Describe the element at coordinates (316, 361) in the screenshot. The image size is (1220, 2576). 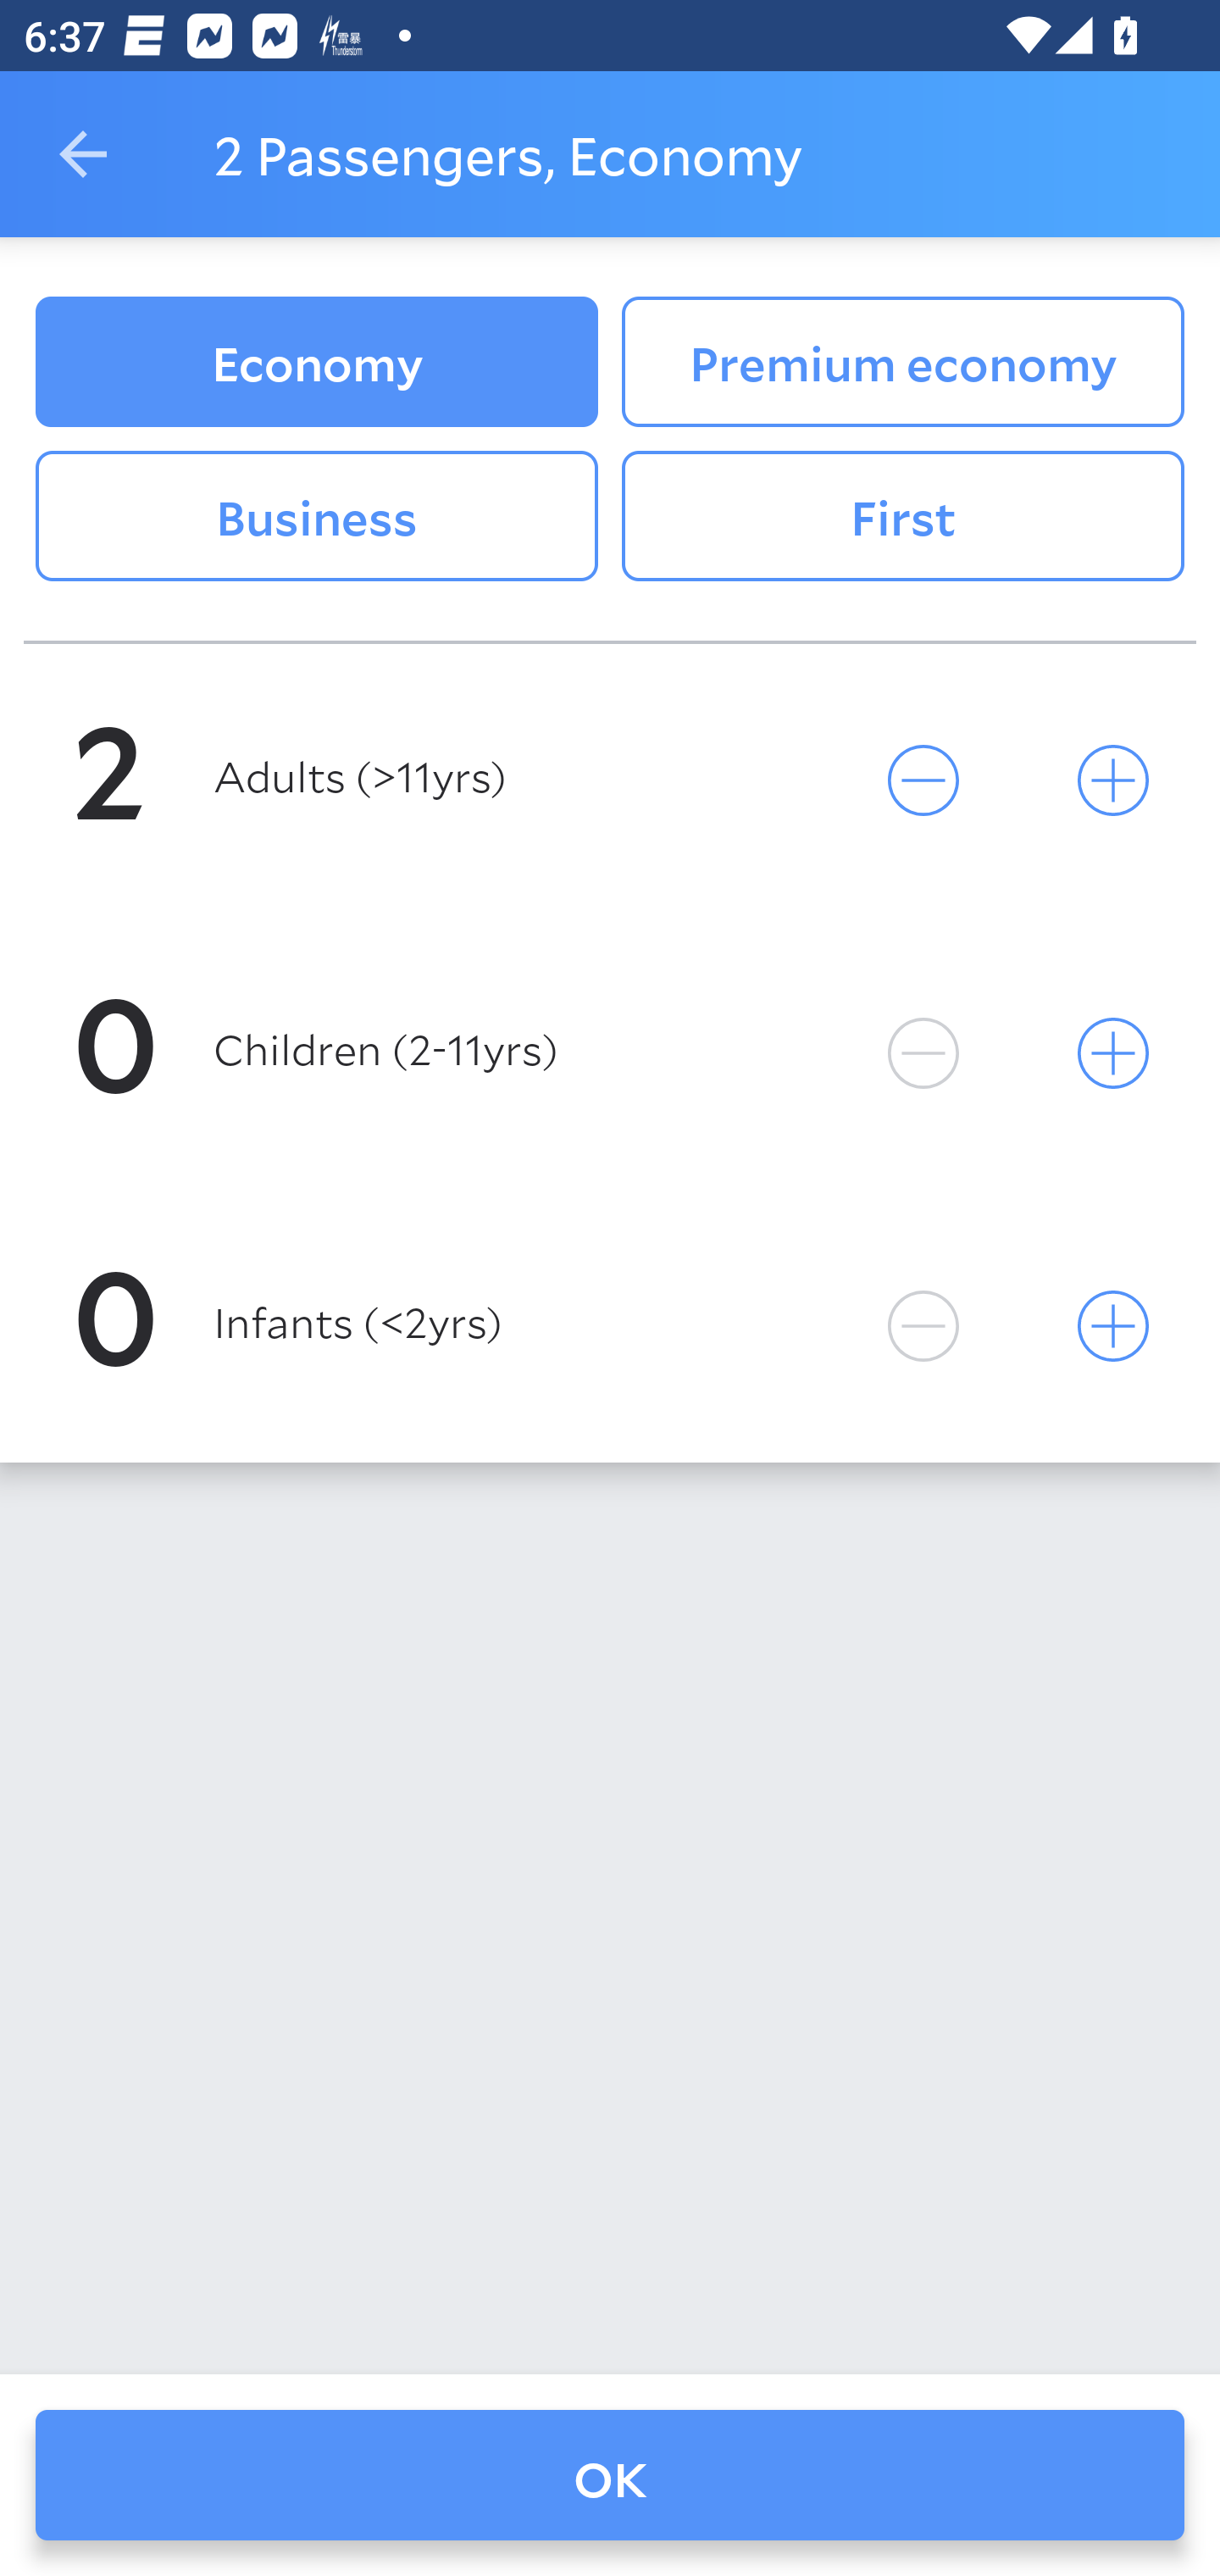
I see `Economy` at that location.